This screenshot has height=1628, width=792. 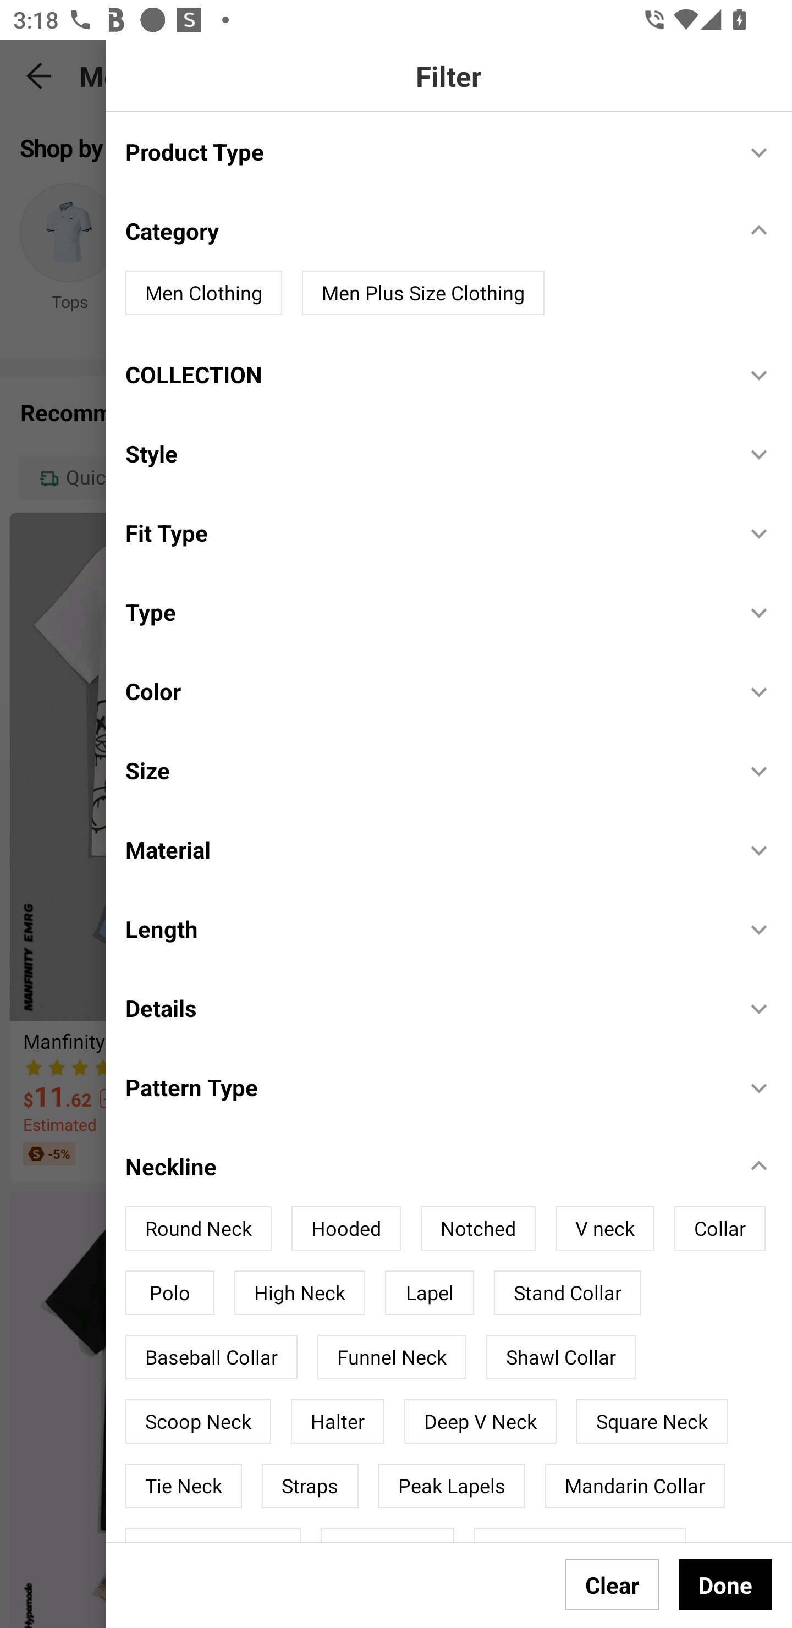 I want to click on Tie Neck, so click(x=184, y=1485).